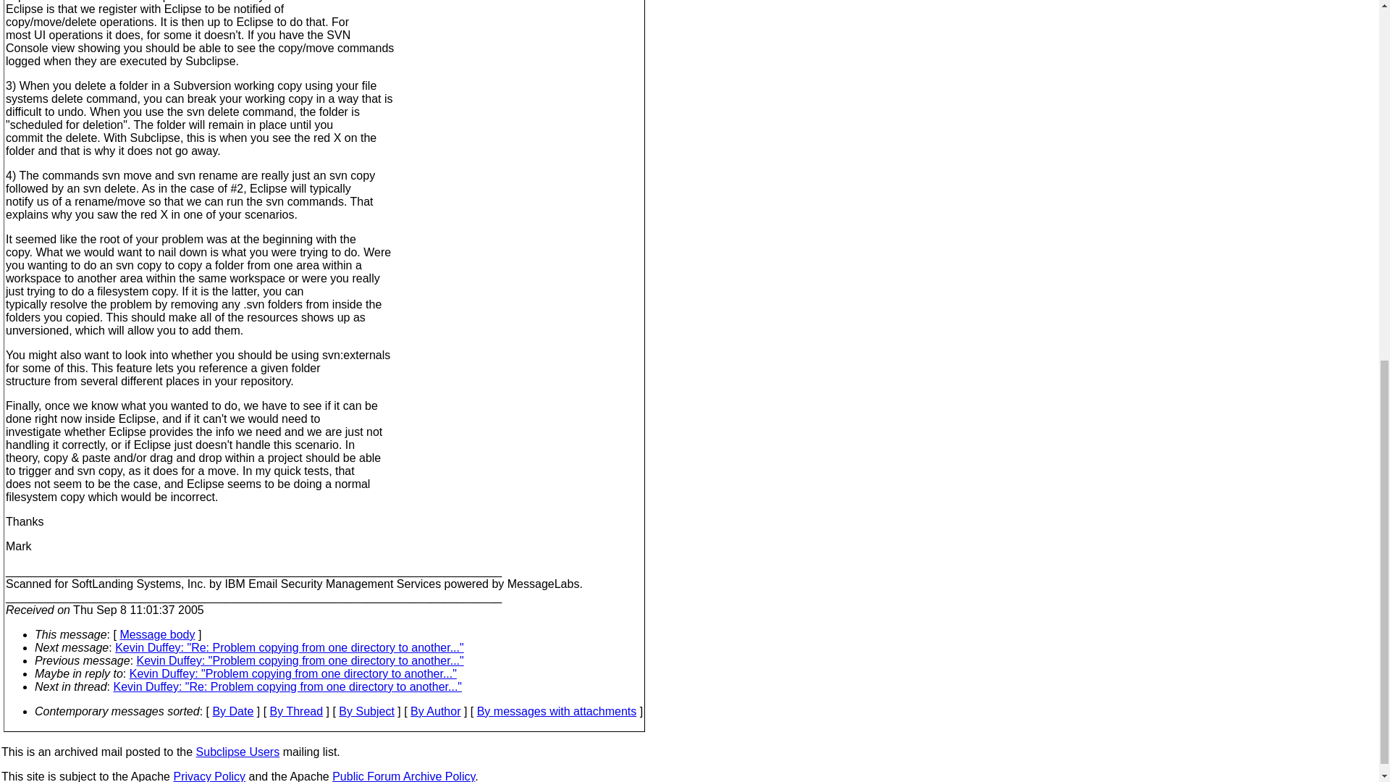 This screenshot has width=1390, height=782. I want to click on Message to which this message replies, so click(292, 673).